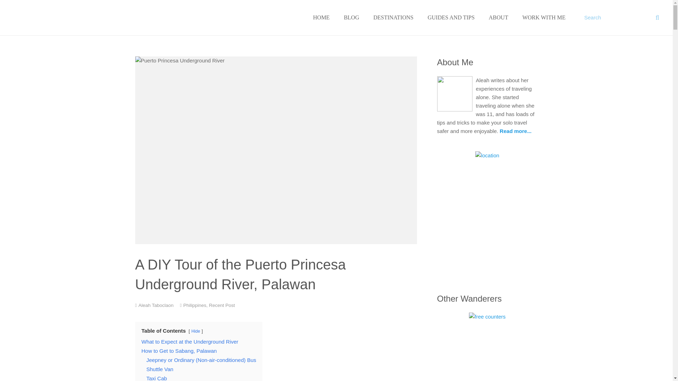 This screenshot has width=678, height=381. Describe the element at coordinates (321, 18) in the screenshot. I see `HOME` at that location.